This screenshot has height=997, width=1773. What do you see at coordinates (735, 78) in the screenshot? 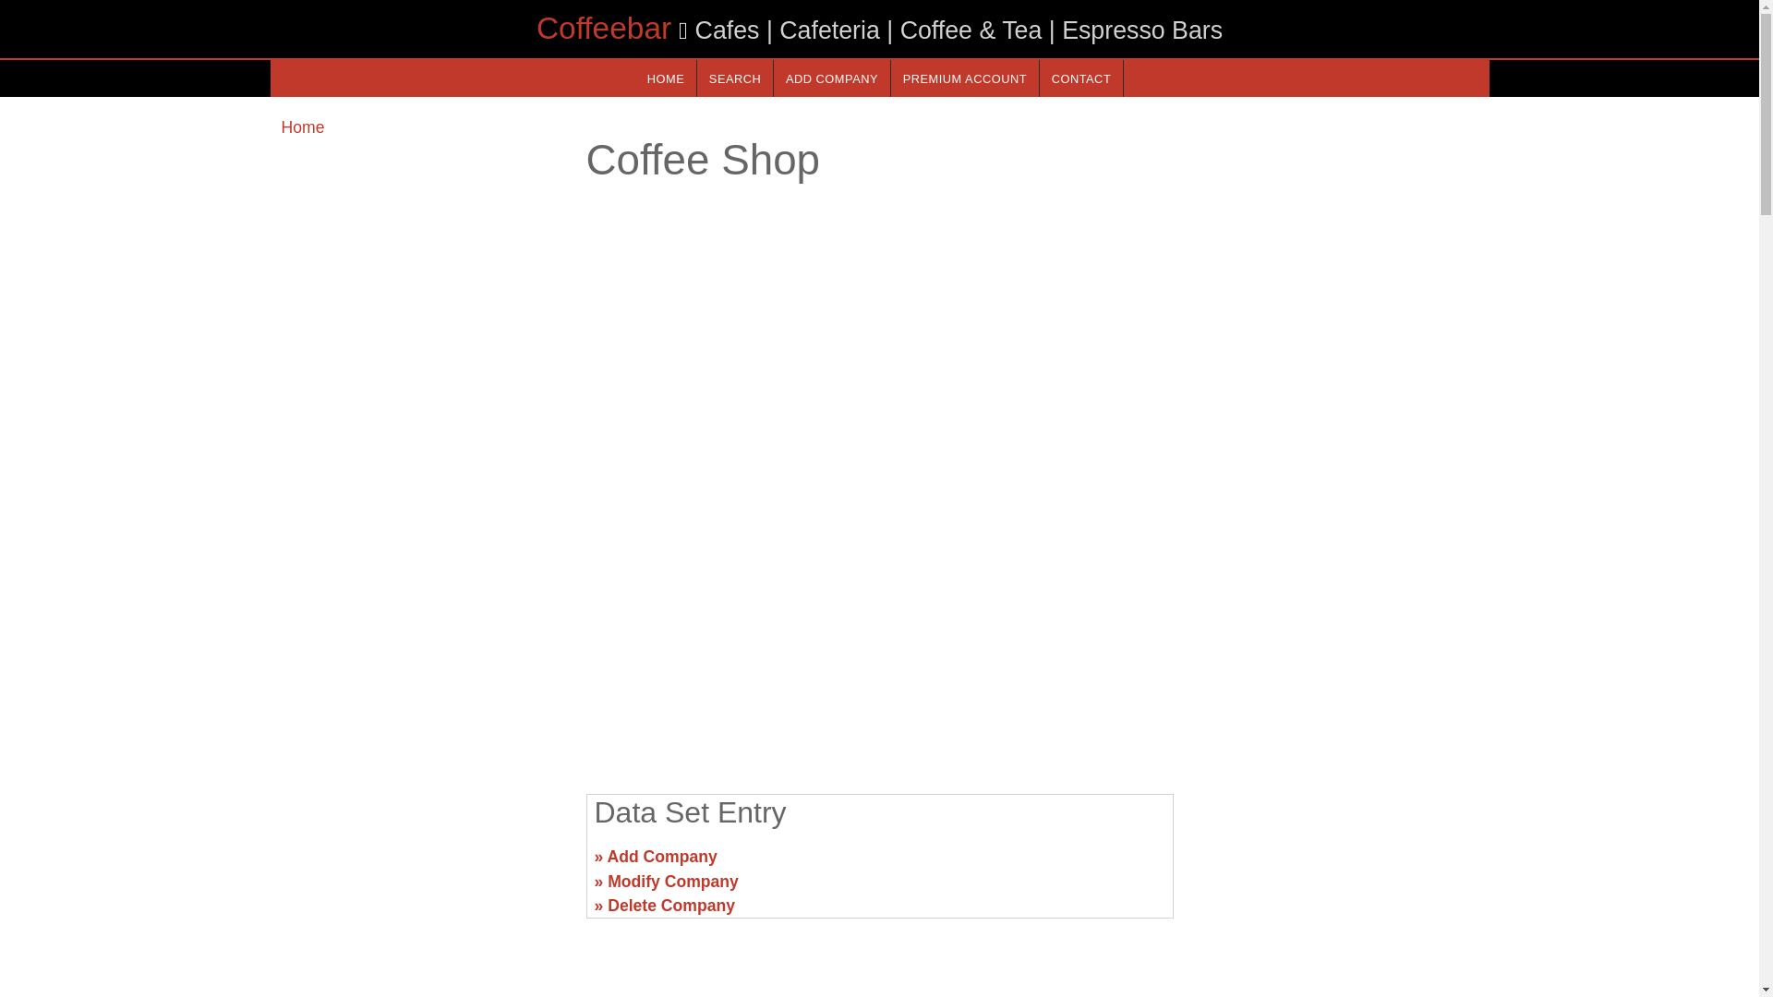
I see `Search in this webseite.` at bounding box center [735, 78].